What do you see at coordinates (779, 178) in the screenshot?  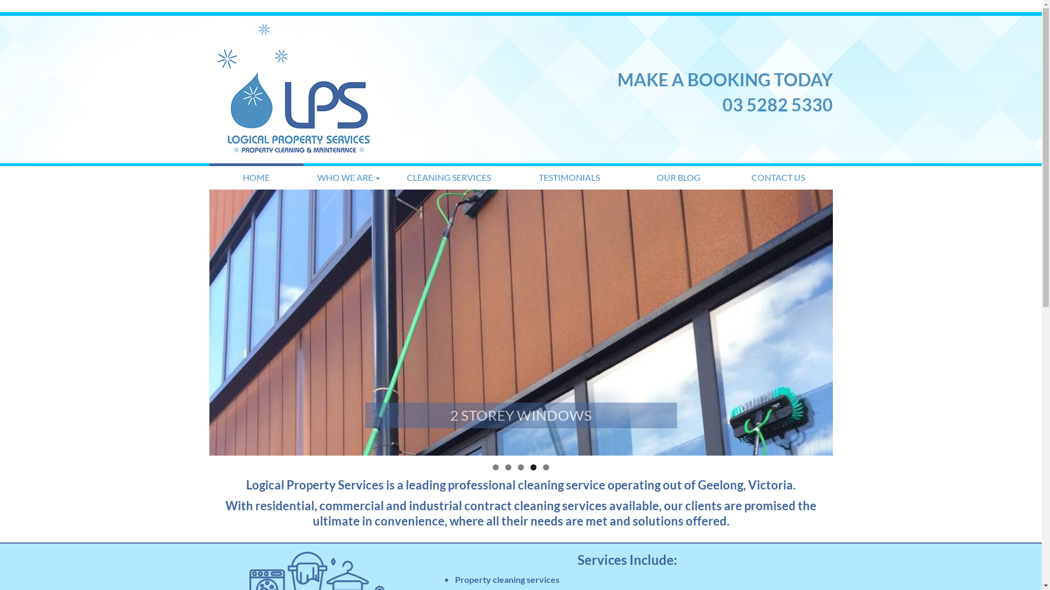 I see `CONTACT US` at bounding box center [779, 178].